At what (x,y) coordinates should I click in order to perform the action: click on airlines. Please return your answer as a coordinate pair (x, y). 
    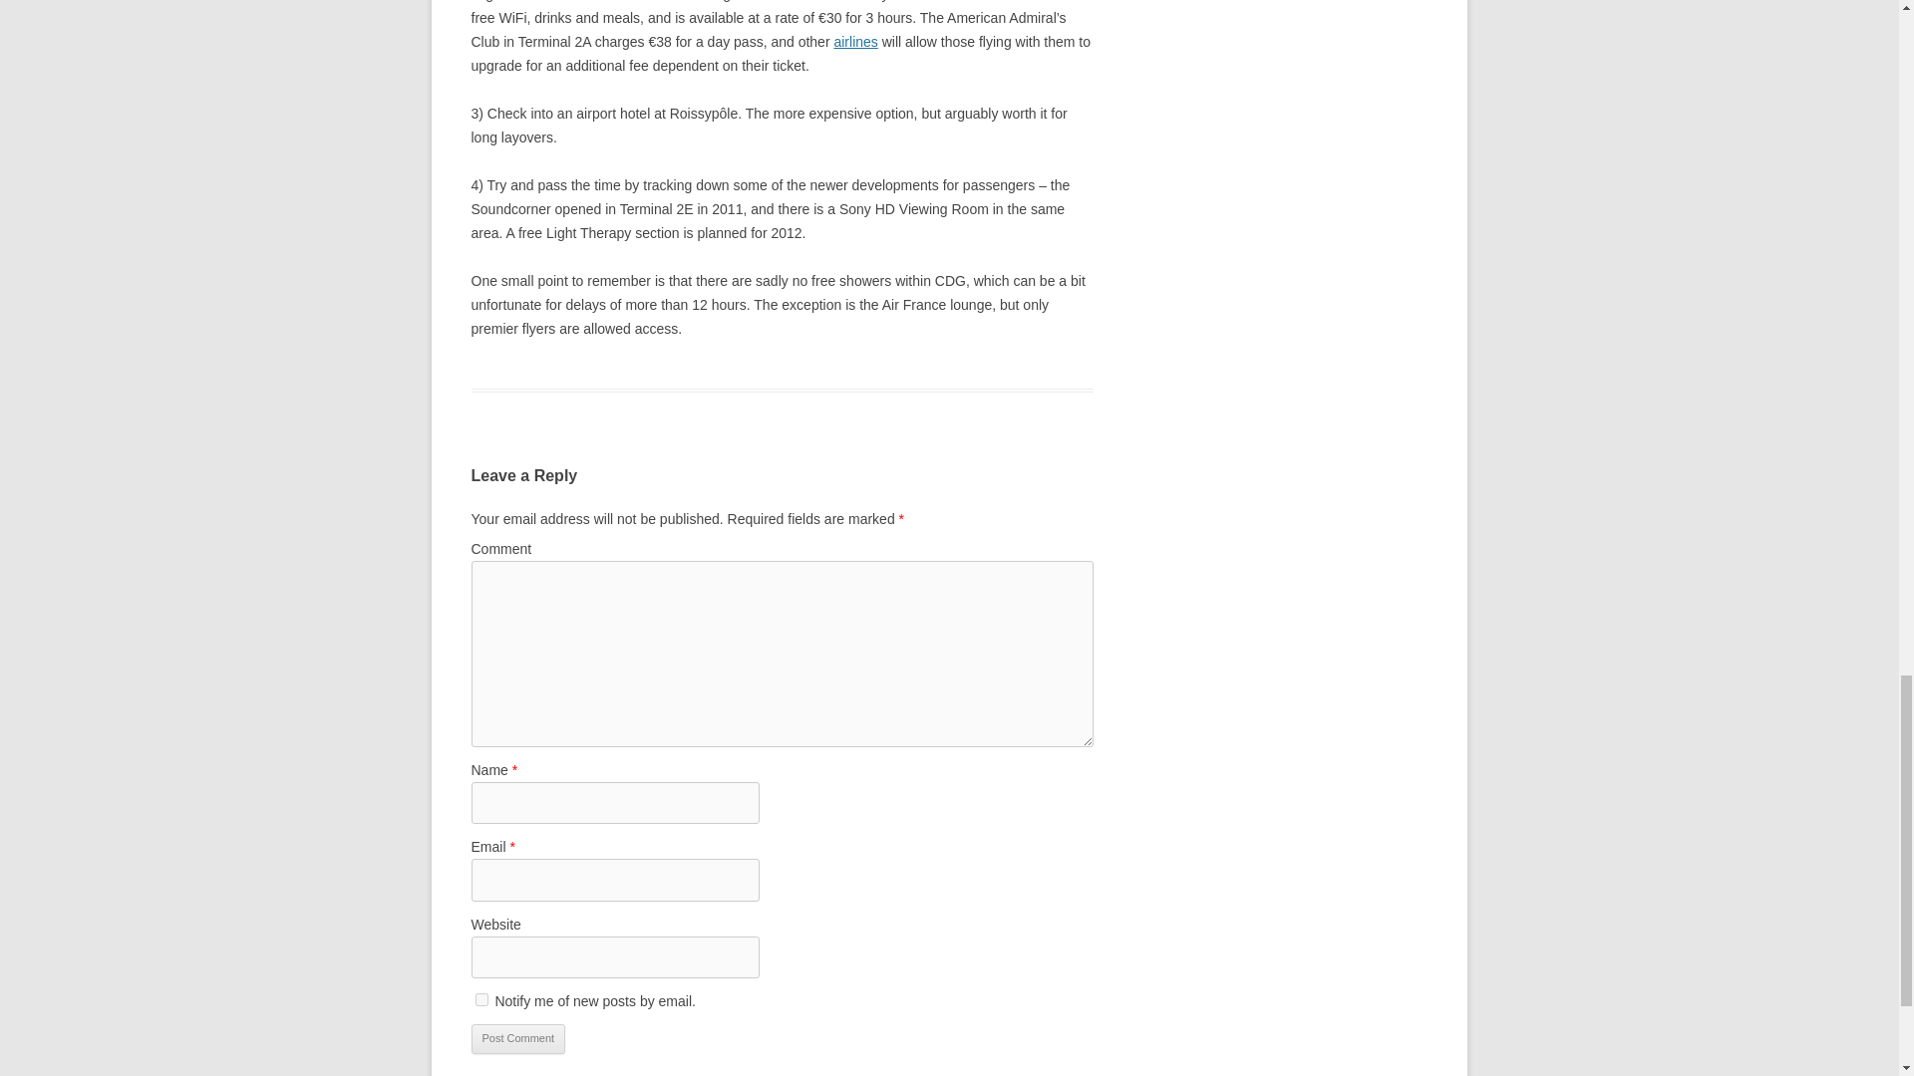
    Looking at the image, I should click on (854, 41).